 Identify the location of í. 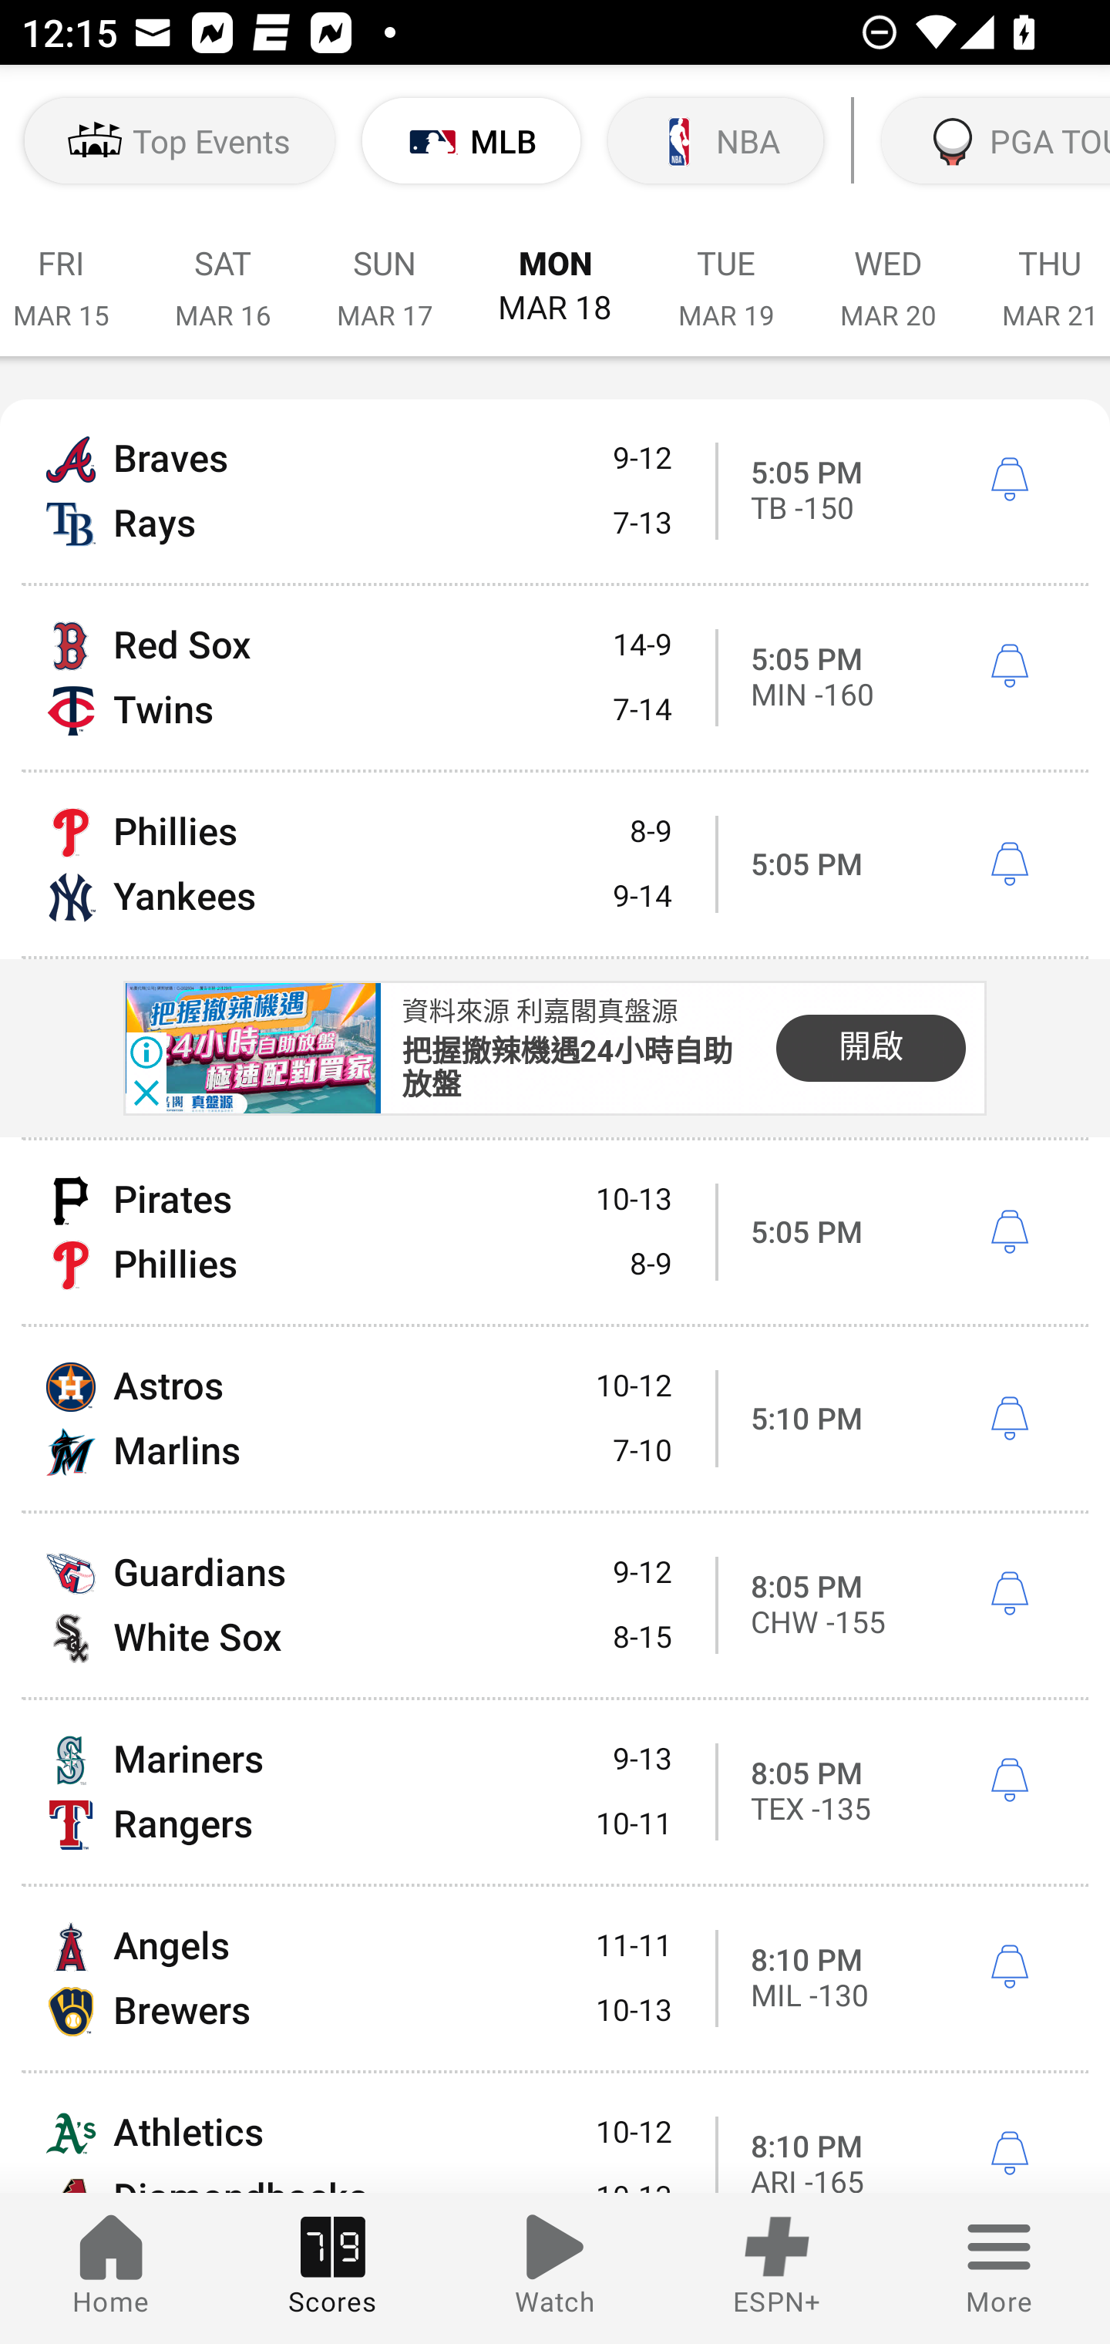
(1009, 1231).